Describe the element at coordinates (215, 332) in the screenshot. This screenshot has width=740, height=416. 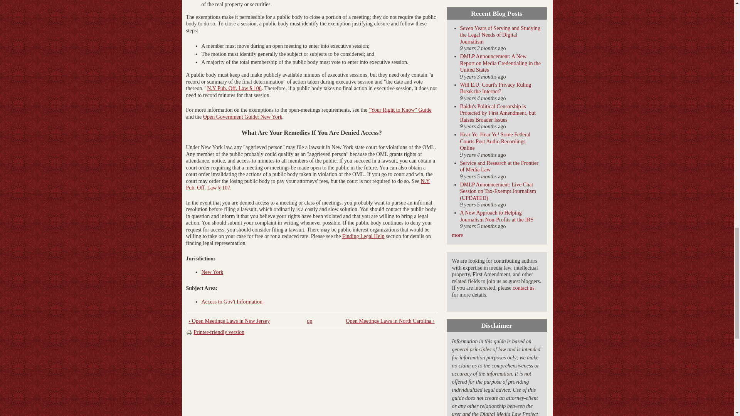
I see `Printer-friendly version` at that location.